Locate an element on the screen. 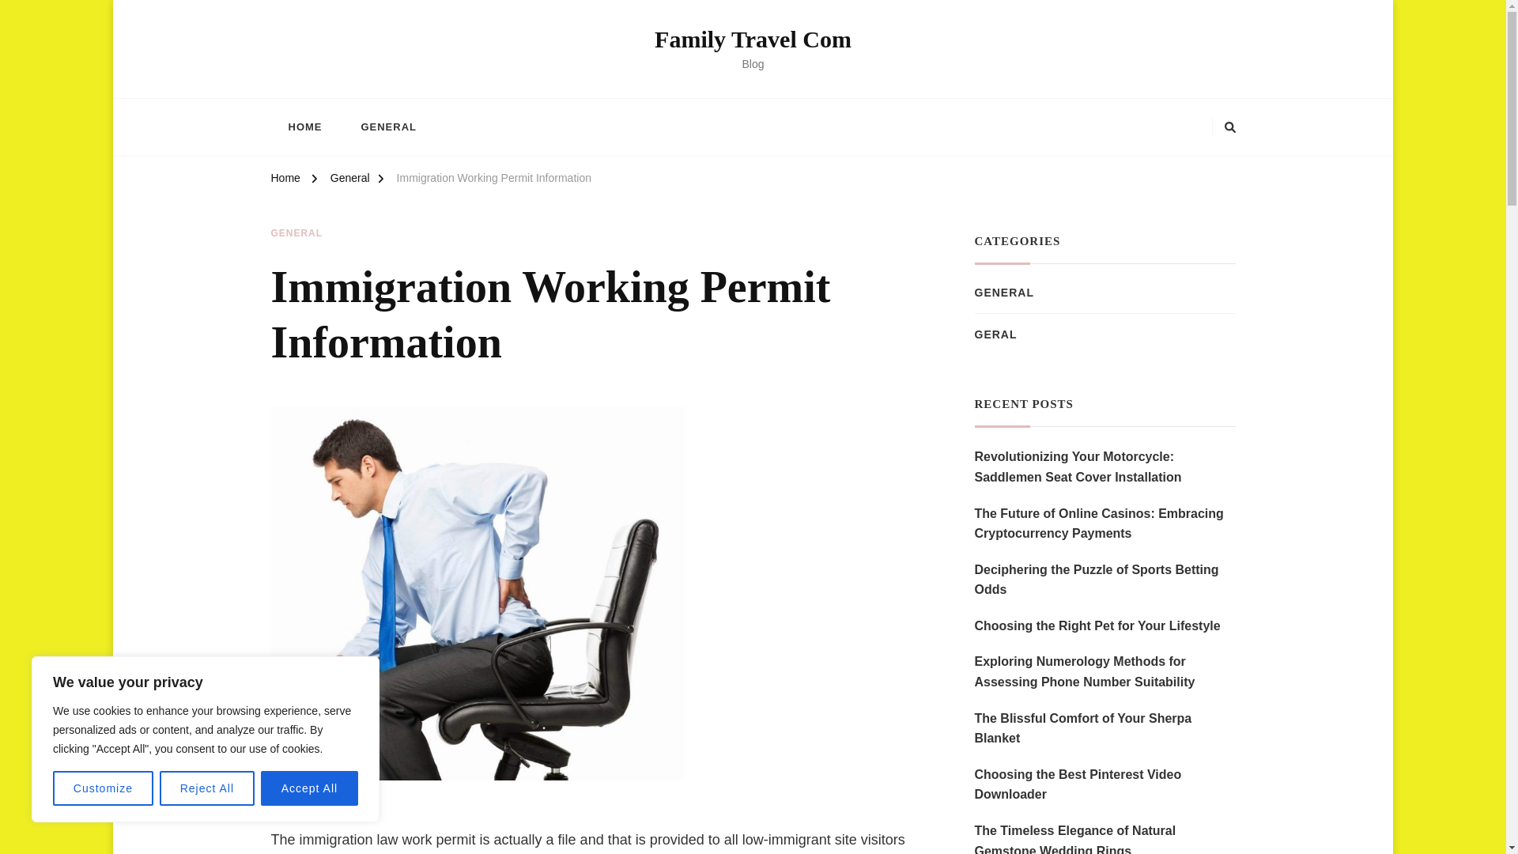  General is located at coordinates (350, 180).